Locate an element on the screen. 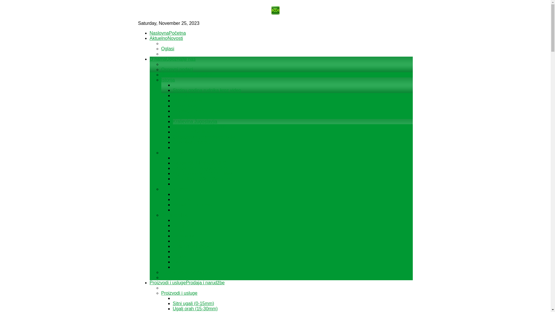 This screenshot has width=555, height=312. Rudnik Breza na mapi is located at coordinates (184, 272).